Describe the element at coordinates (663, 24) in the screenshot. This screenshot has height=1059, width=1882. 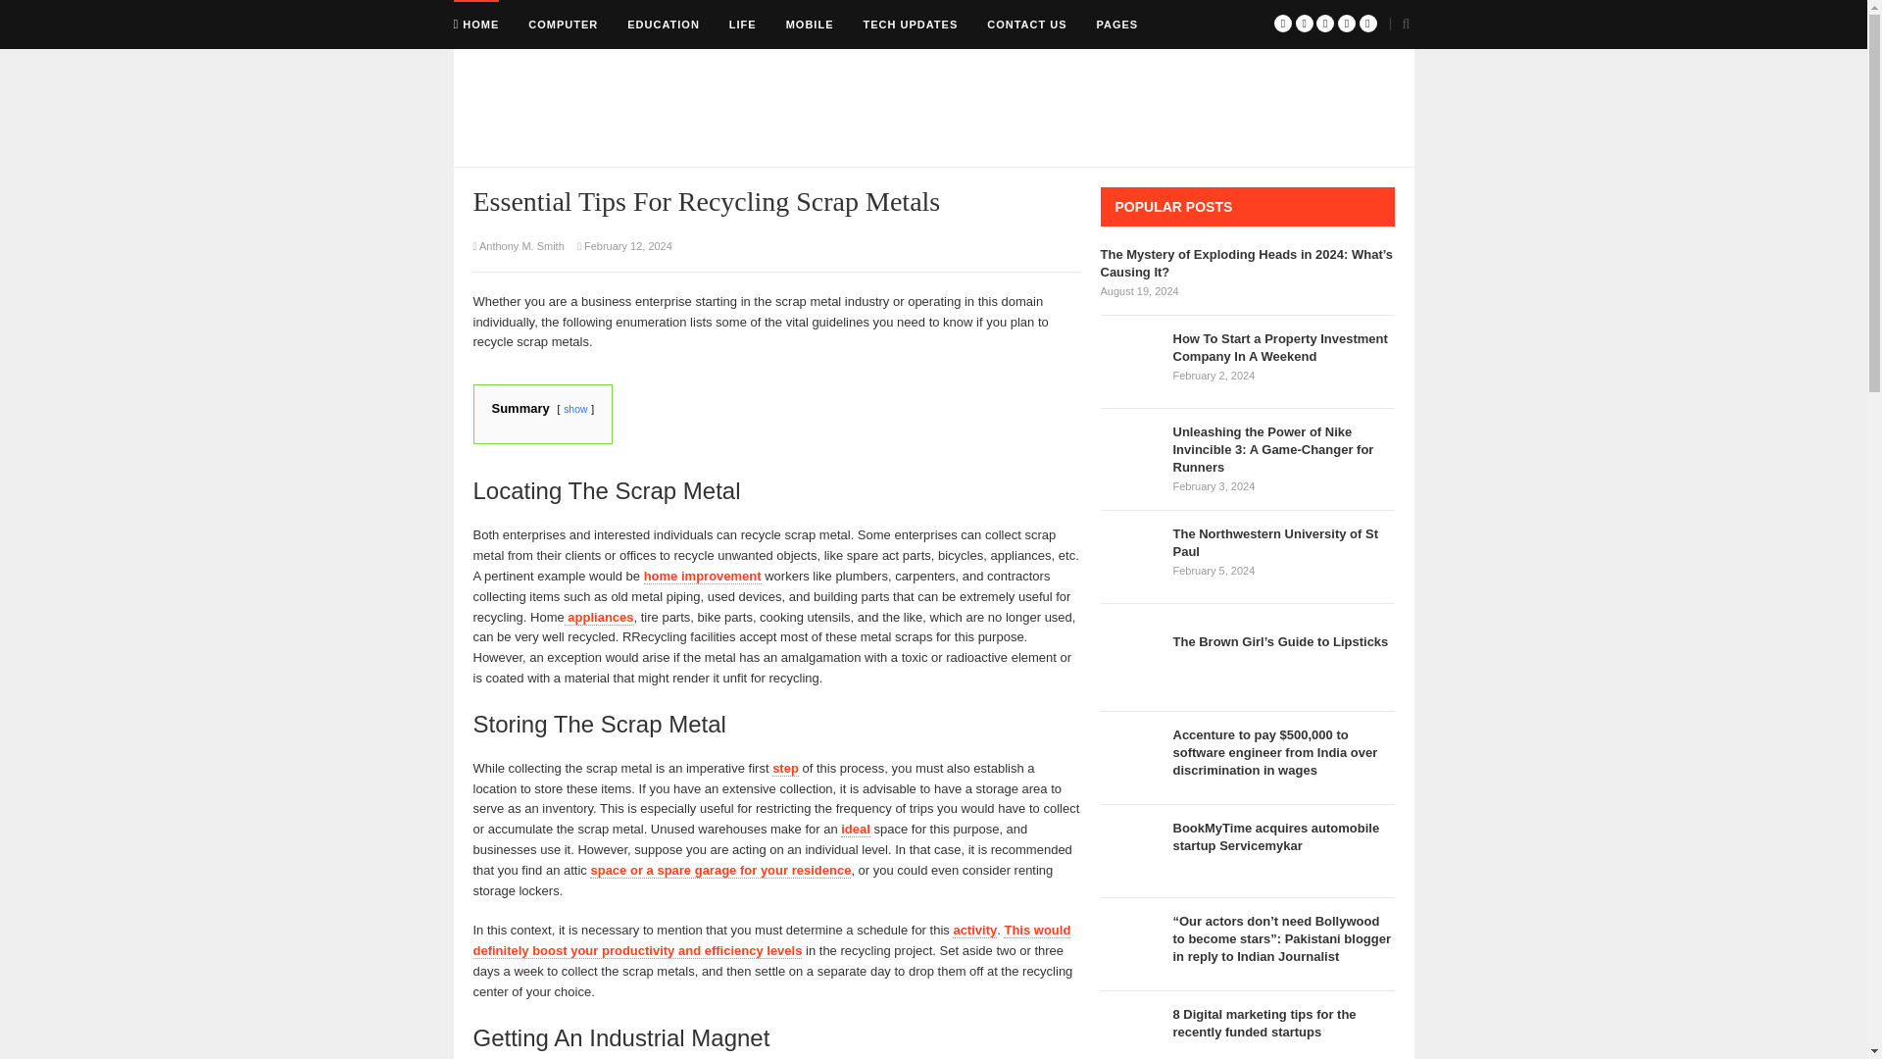
I see `EDUCATION` at that location.